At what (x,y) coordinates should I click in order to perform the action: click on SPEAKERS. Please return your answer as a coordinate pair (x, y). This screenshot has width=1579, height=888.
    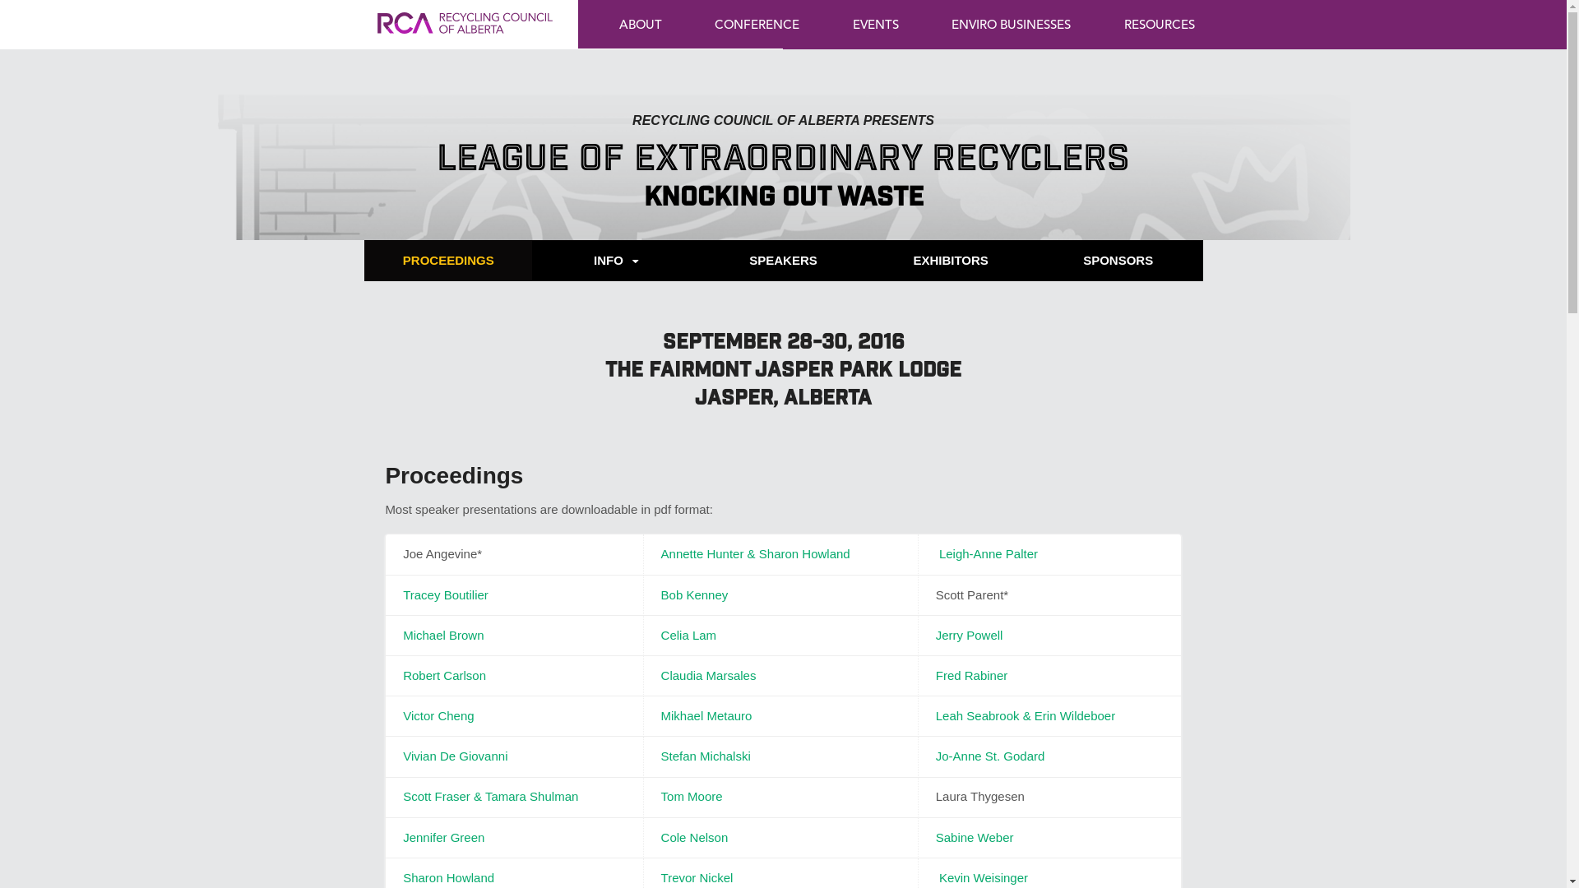
    Looking at the image, I should click on (784, 261).